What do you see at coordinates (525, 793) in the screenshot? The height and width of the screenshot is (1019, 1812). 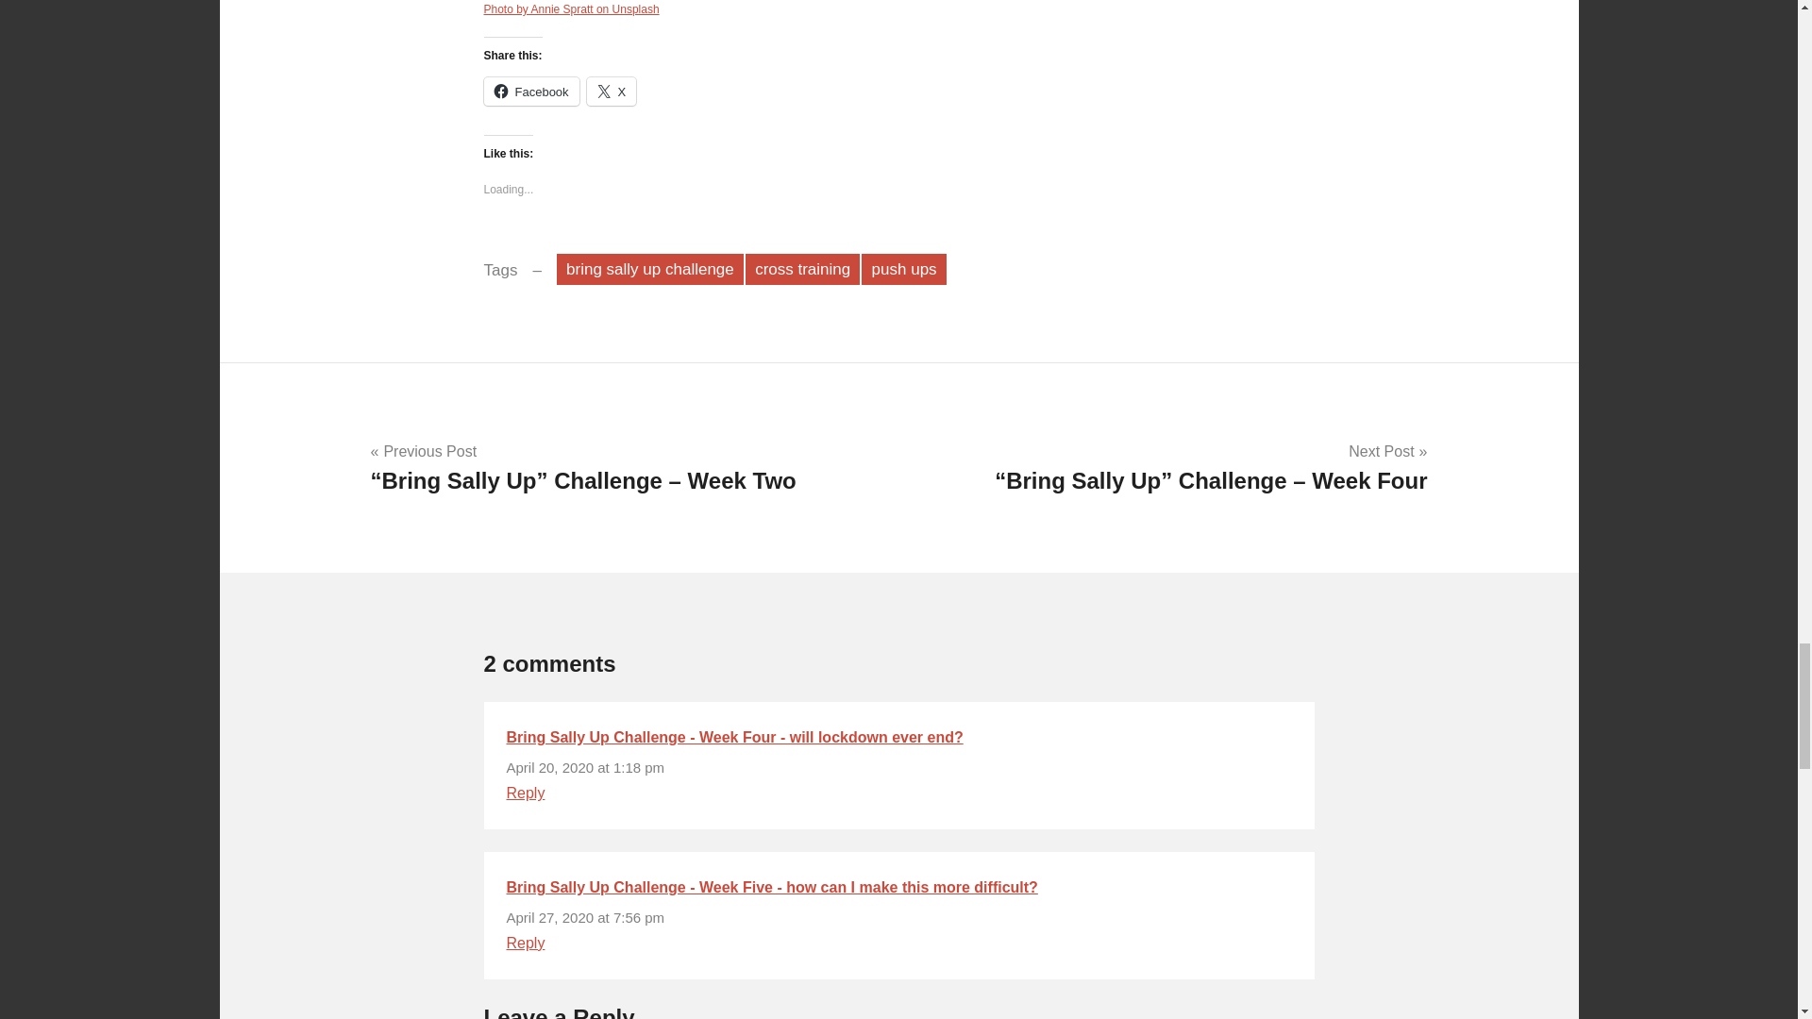 I see `Reply` at bounding box center [525, 793].